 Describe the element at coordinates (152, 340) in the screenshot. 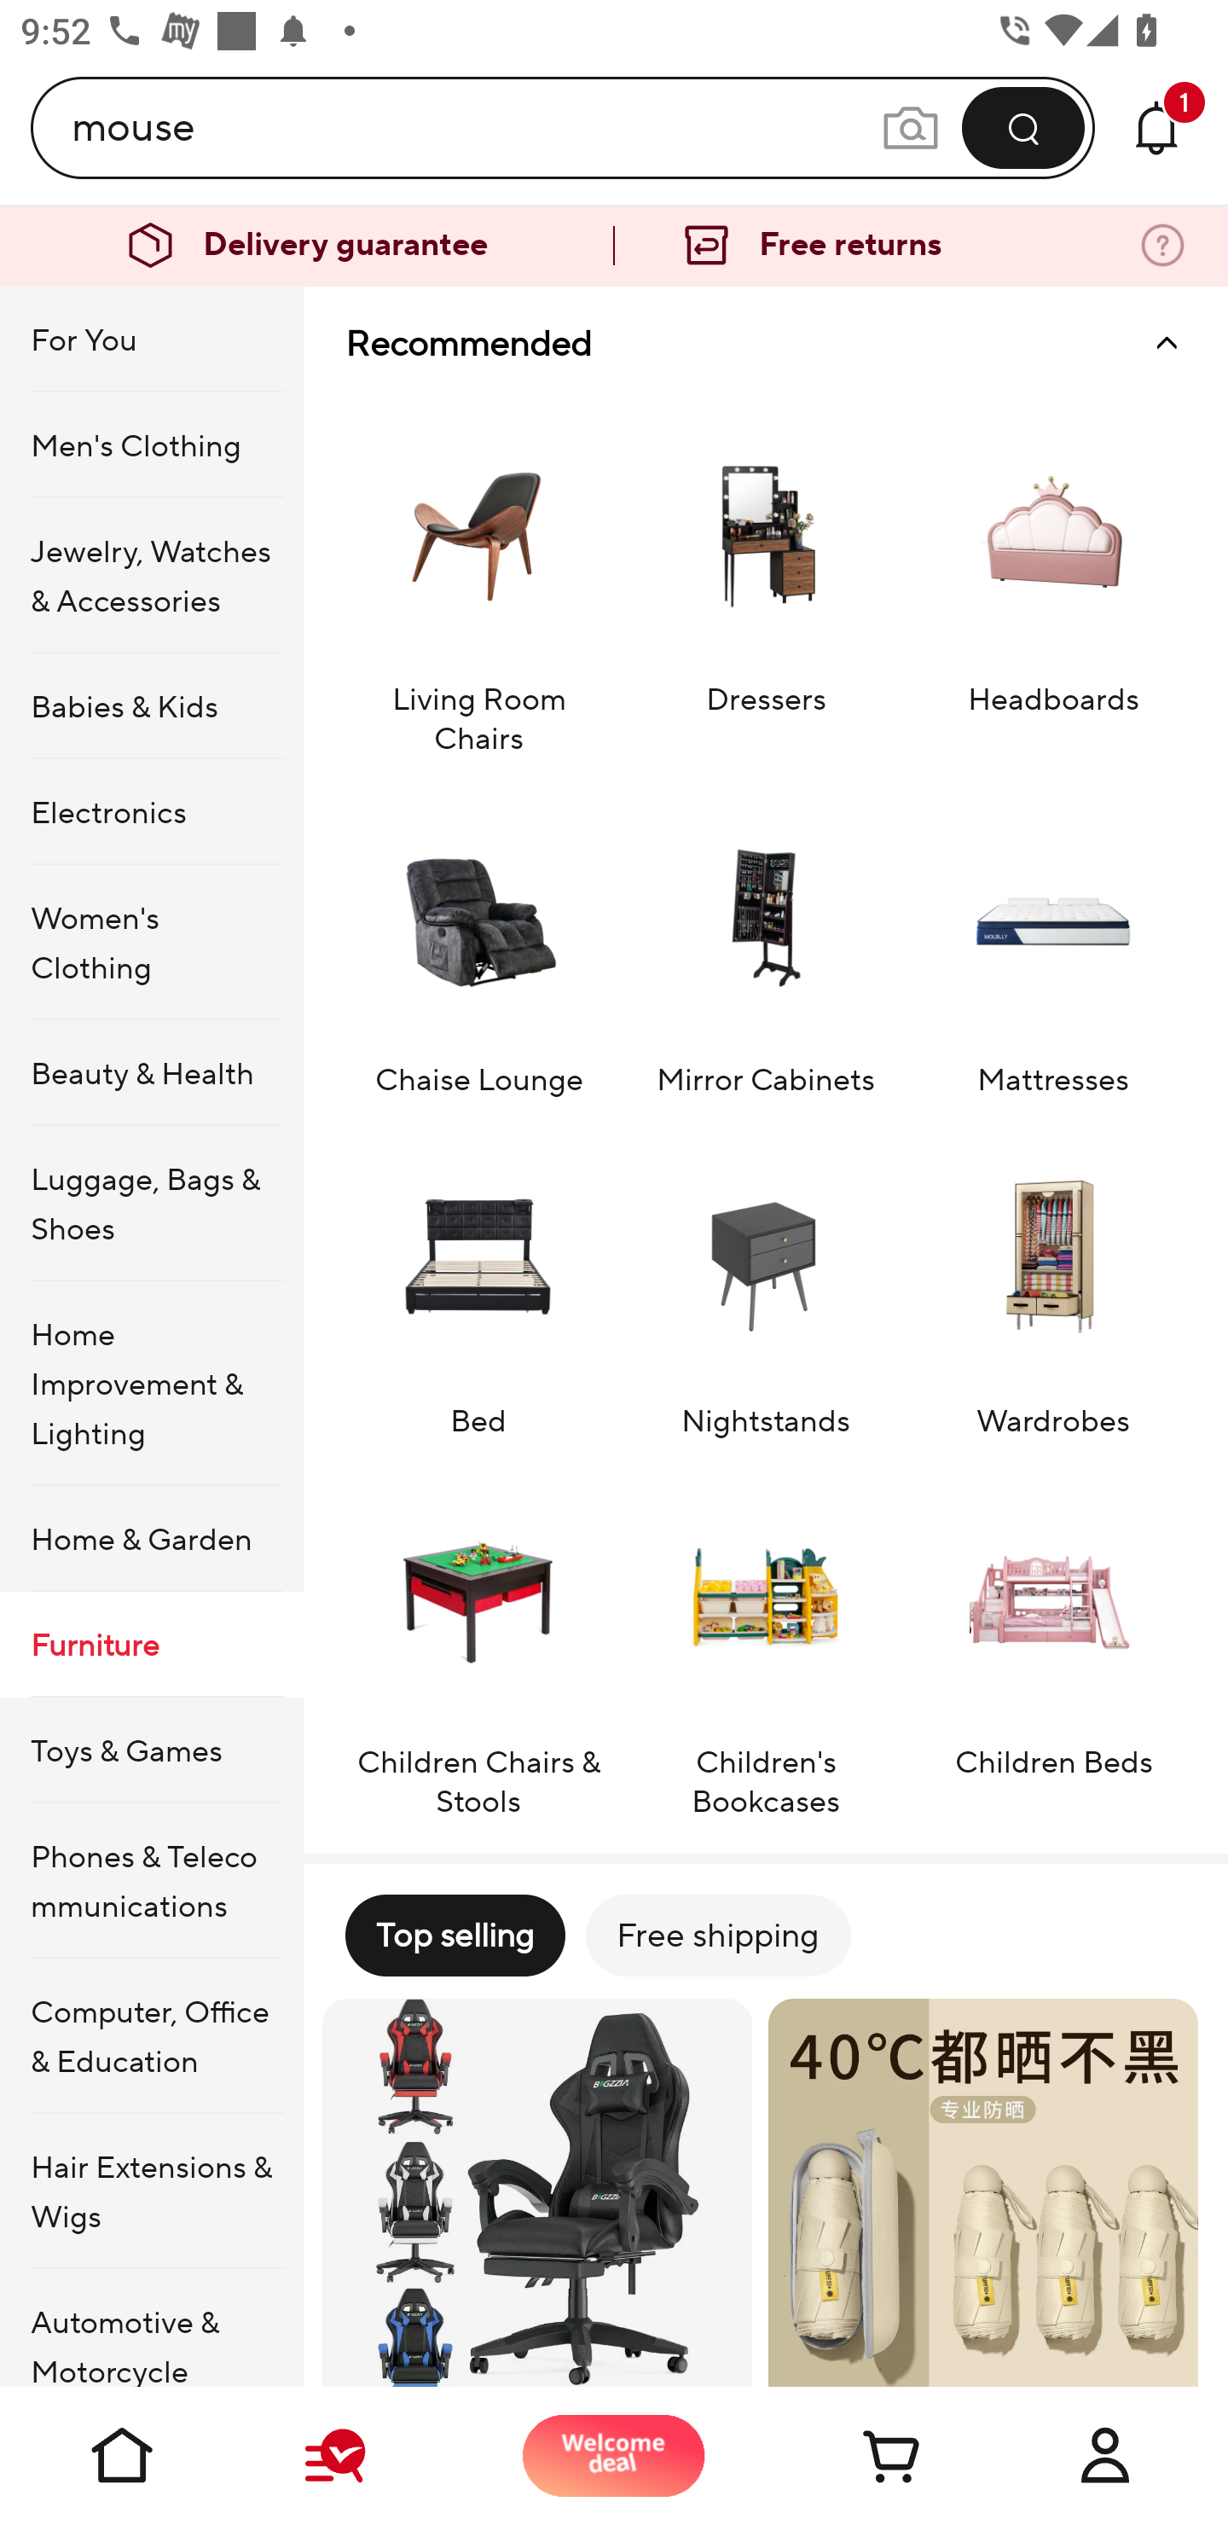

I see `For You` at that location.